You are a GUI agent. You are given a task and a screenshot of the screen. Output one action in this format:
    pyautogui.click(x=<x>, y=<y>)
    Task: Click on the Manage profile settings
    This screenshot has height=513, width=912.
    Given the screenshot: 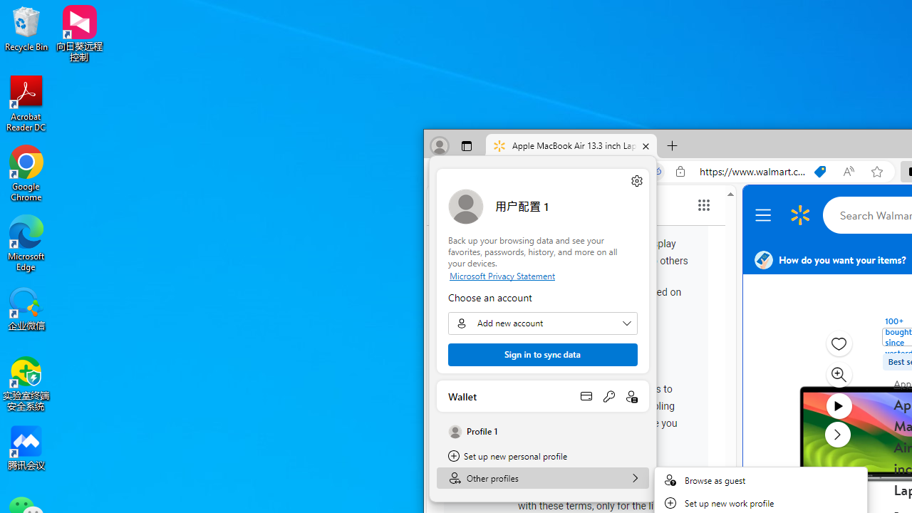 What is the action you would take?
    pyautogui.click(x=637, y=180)
    